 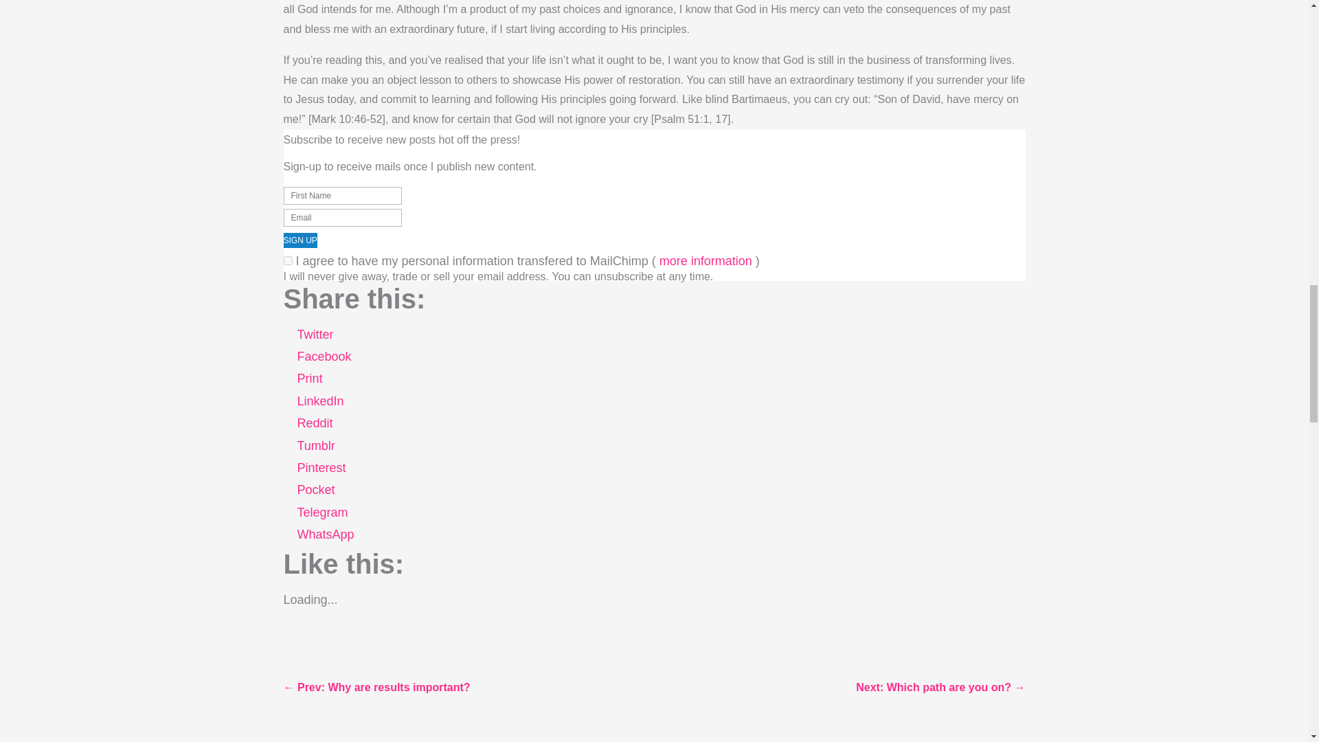 What do you see at coordinates (316, 493) in the screenshot?
I see `Pocket` at bounding box center [316, 493].